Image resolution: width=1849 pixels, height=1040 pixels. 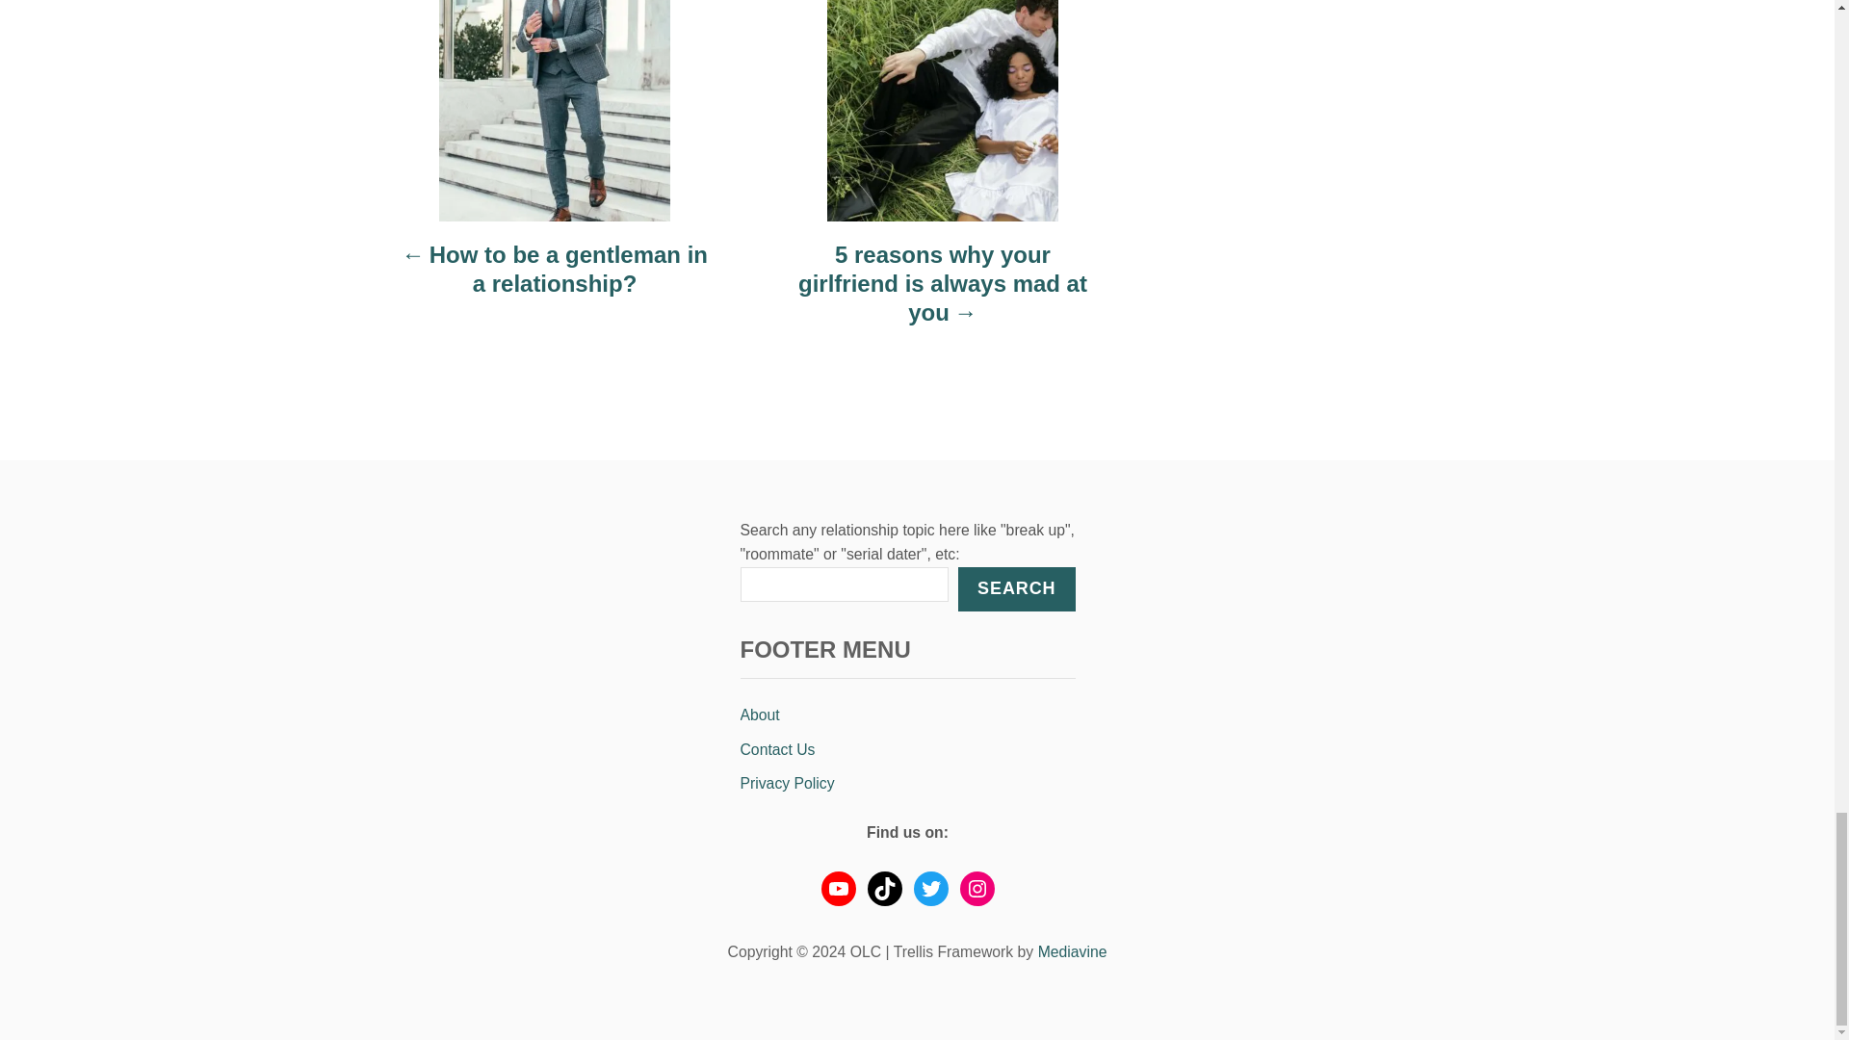 What do you see at coordinates (1015, 589) in the screenshot?
I see `SEARCH` at bounding box center [1015, 589].